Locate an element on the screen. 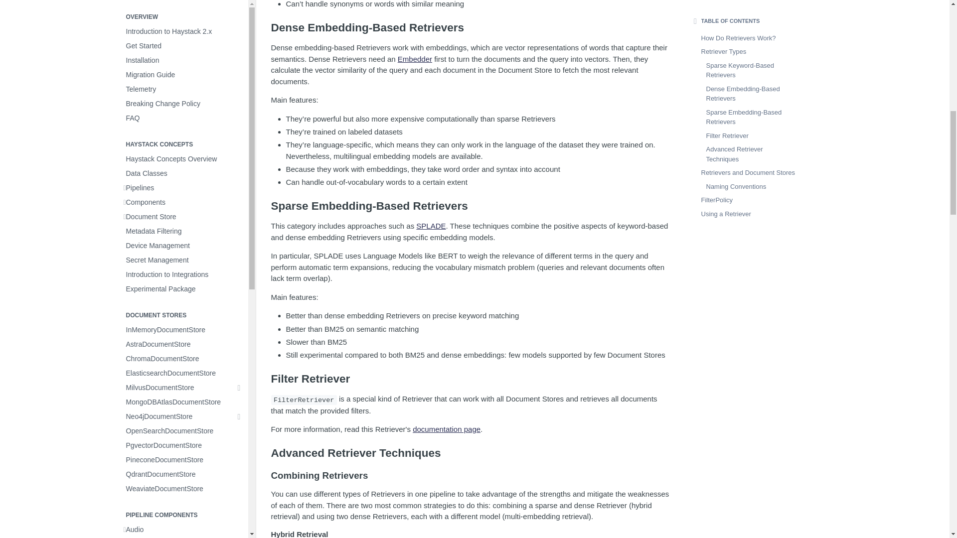 Image resolution: width=957 pixels, height=538 pixels. Advanced Retriever Techniques is located at coordinates (471, 453).